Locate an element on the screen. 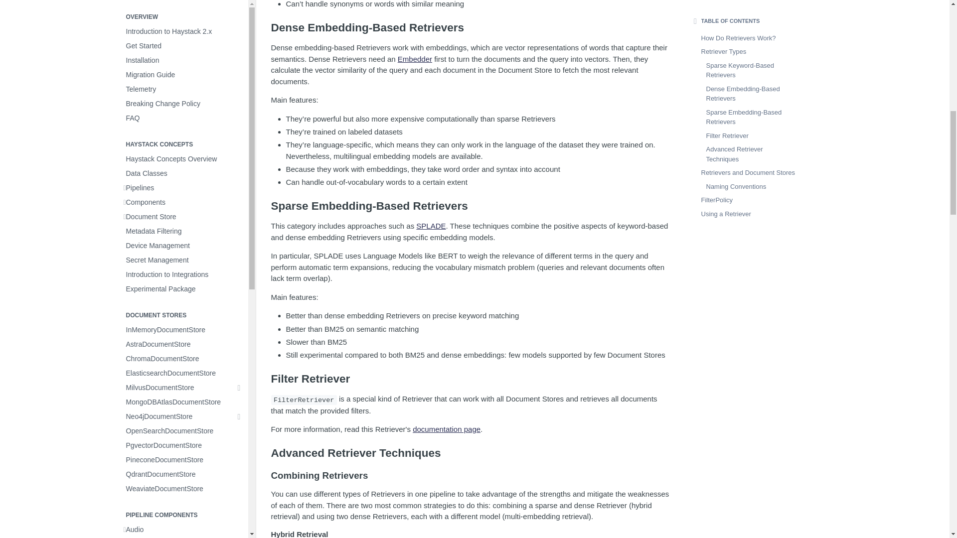 Image resolution: width=957 pixels, height=538 pixels. Advanced Retriever Techniques is located at coordinates (471, 453).